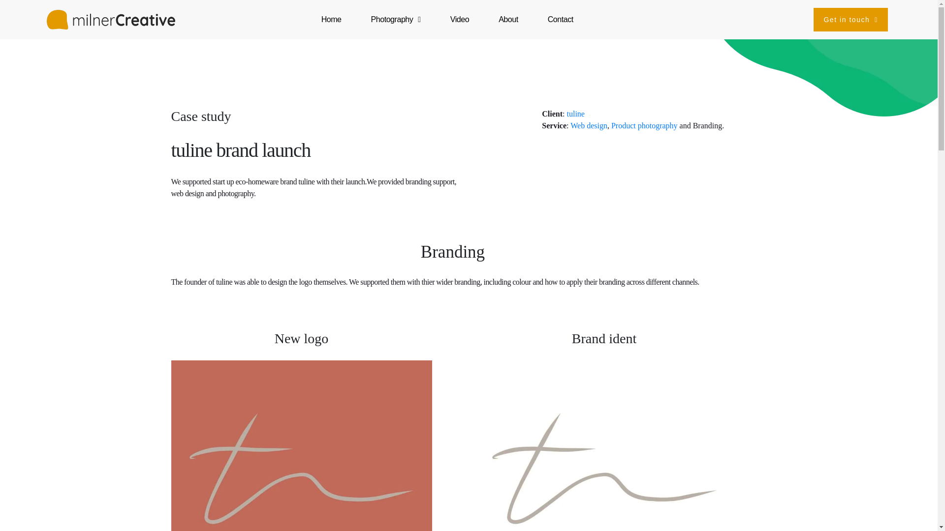  Describe the element at coordinates (644, 125) in the screenshot. I see `Product photography` at that location.